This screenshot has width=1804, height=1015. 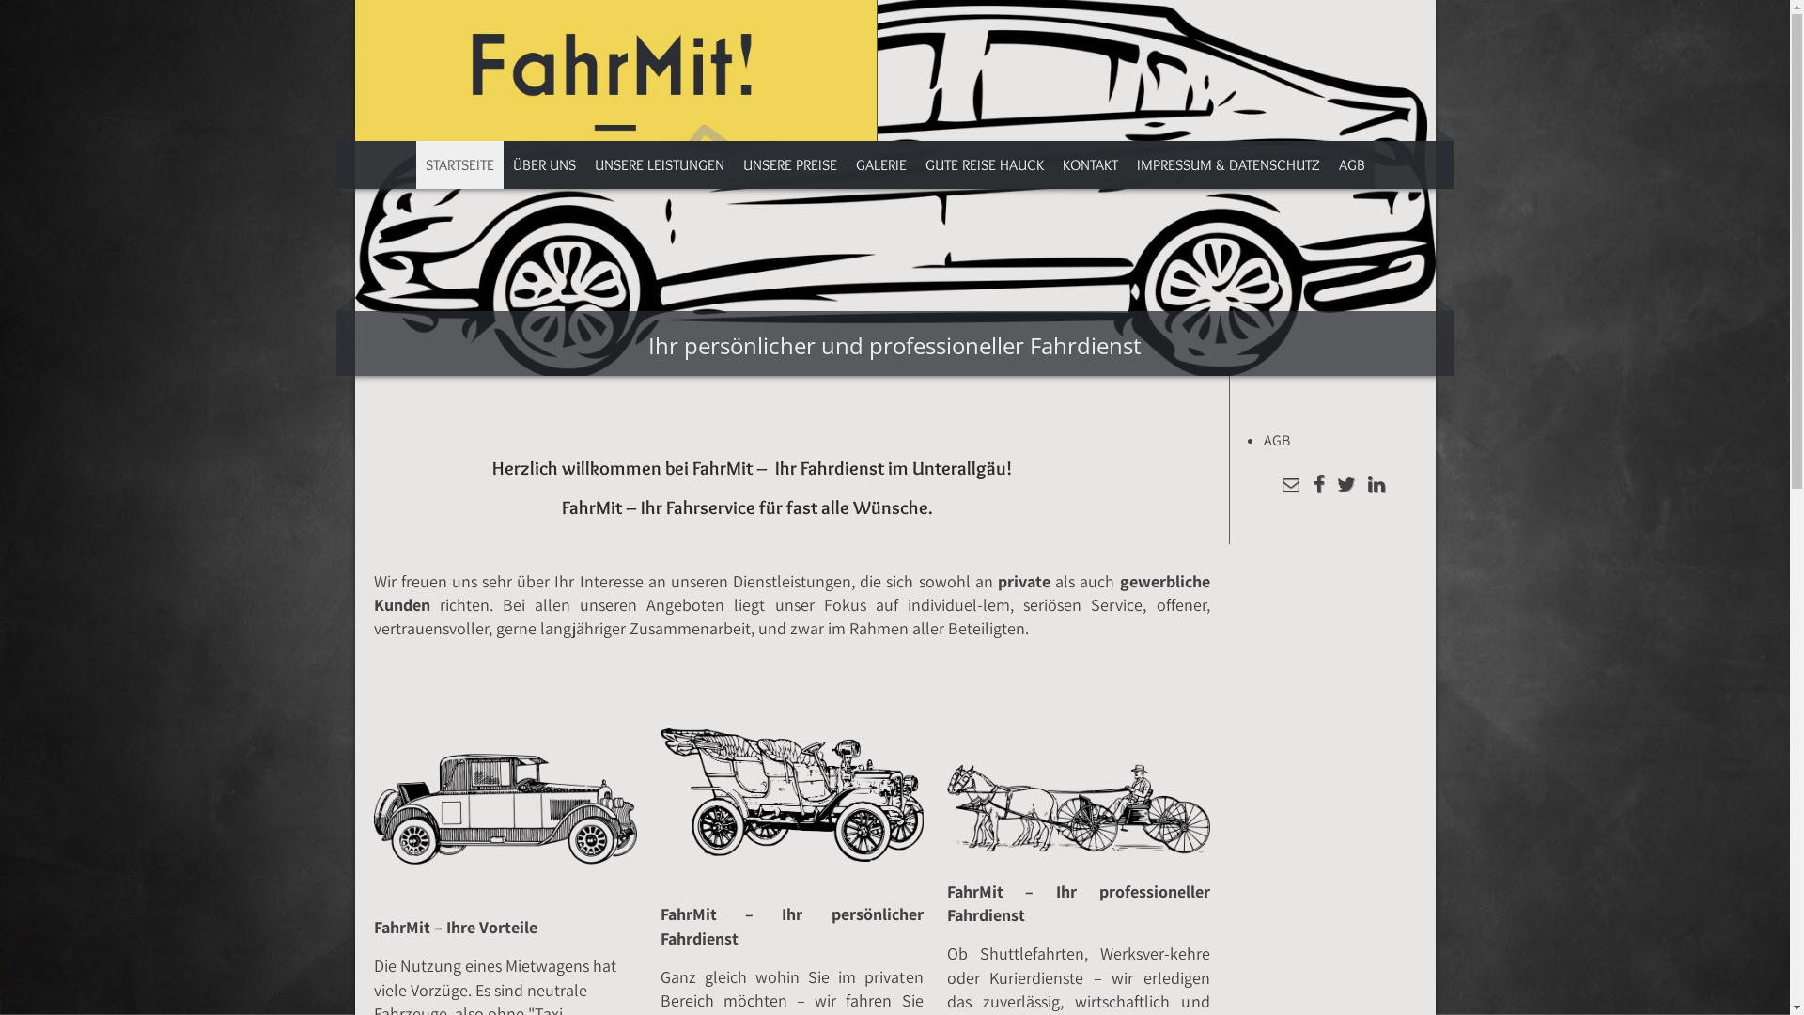 I want to click on STARTSEITE, so click(x=459, y=165).